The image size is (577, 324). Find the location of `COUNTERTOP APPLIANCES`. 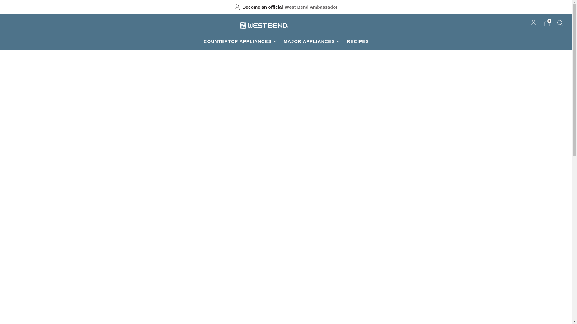

COUNTERTOP APPLIANCES is located at coordinates (240, 41).